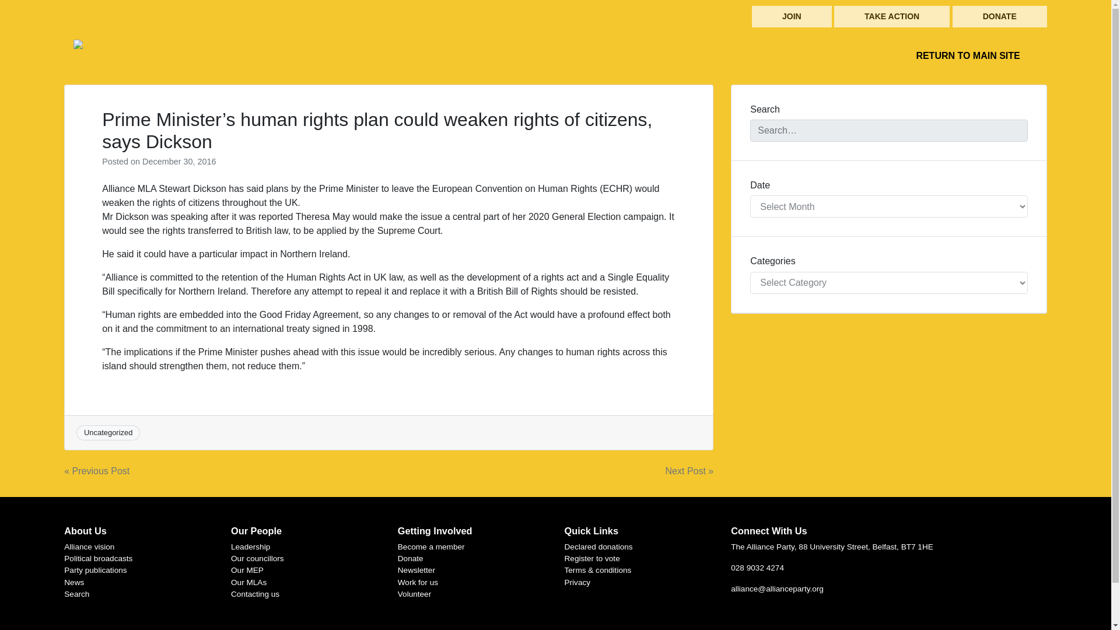  What do you see at coordinates (418, 582) in the screenshot?
I see `Work for us` at bounding box center [418, 582].